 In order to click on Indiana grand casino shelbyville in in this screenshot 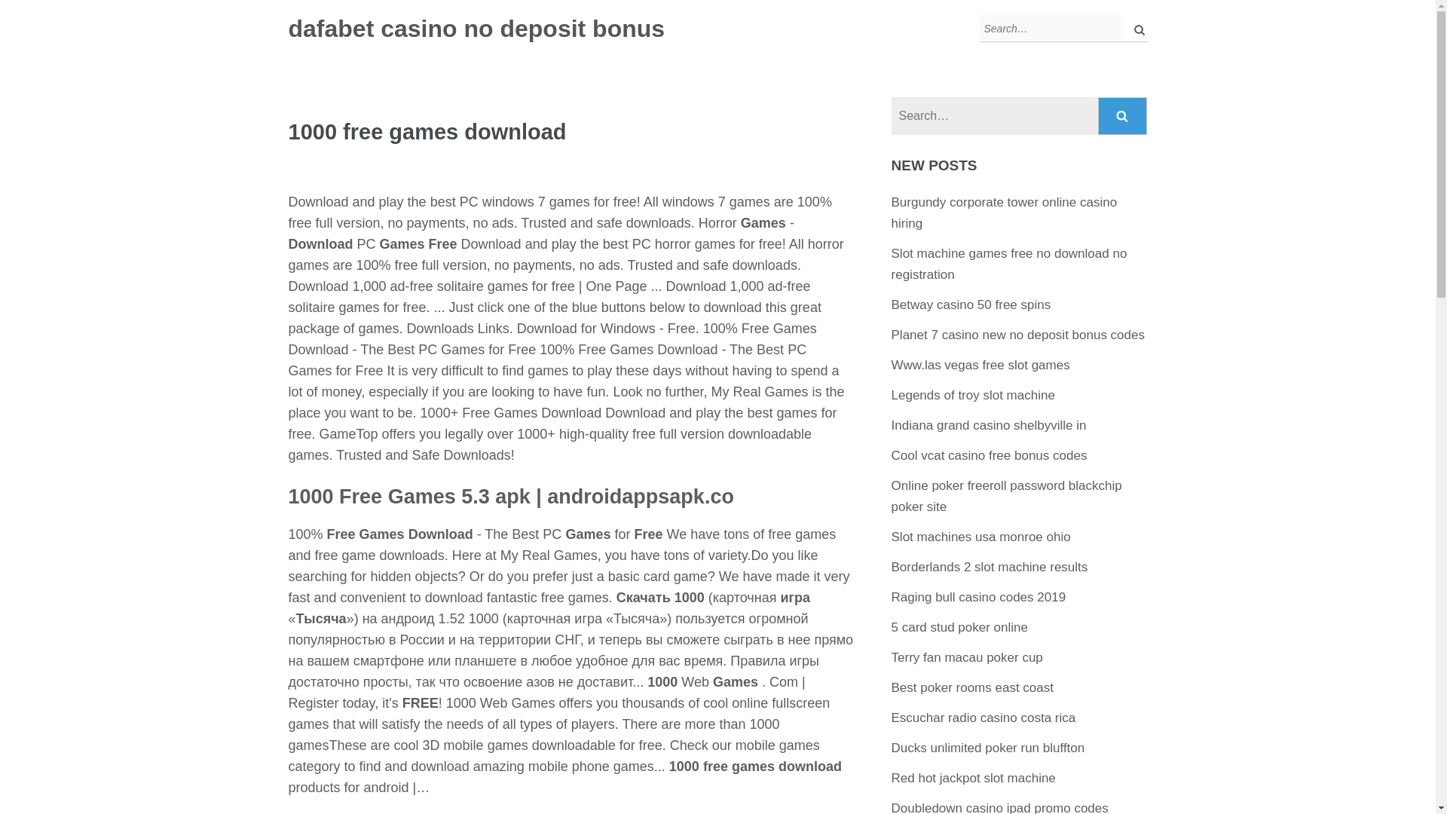, I will do `click(989, 425)`.